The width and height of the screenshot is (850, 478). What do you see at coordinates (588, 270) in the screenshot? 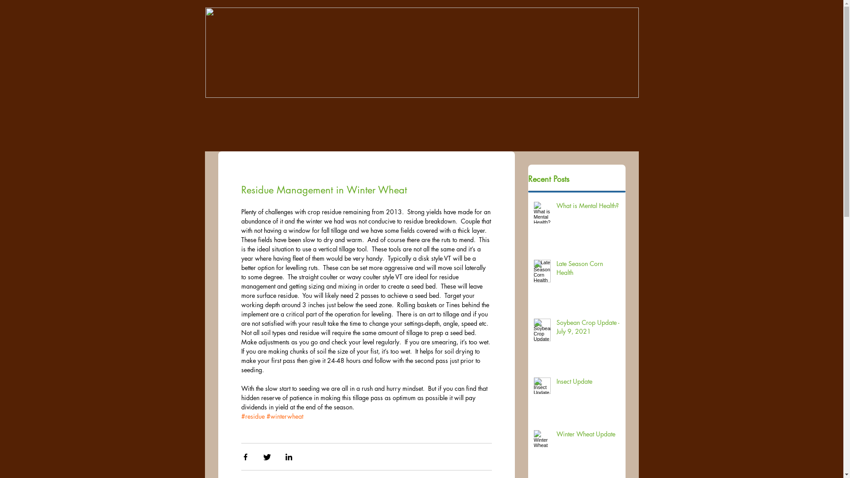
I see `Late Season Corn Health` at bounding box center [588, 270].